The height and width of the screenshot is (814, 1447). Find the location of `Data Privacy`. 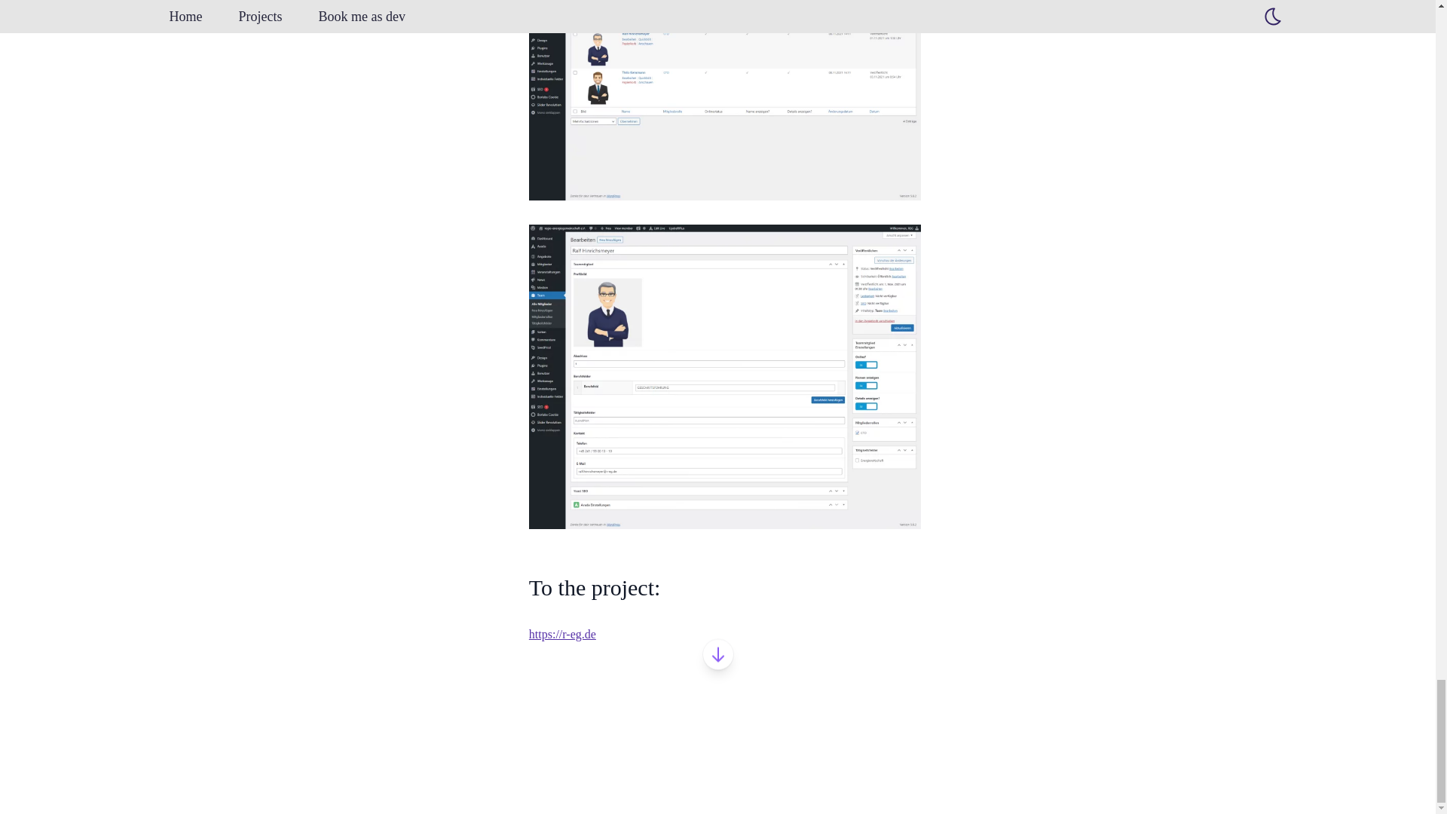

Data Privacy is located at coordinates (1244, 775).